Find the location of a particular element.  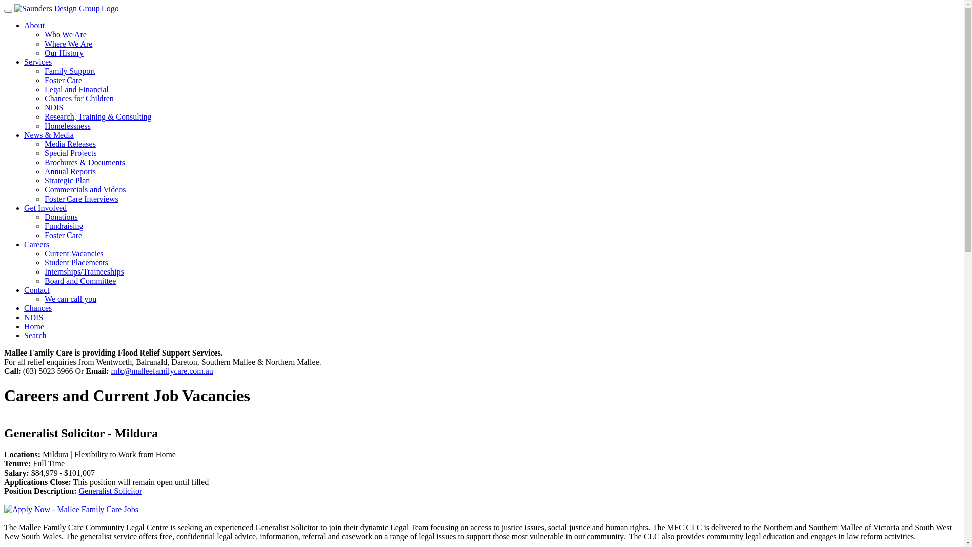

Home is located at coordinates (34, 326).